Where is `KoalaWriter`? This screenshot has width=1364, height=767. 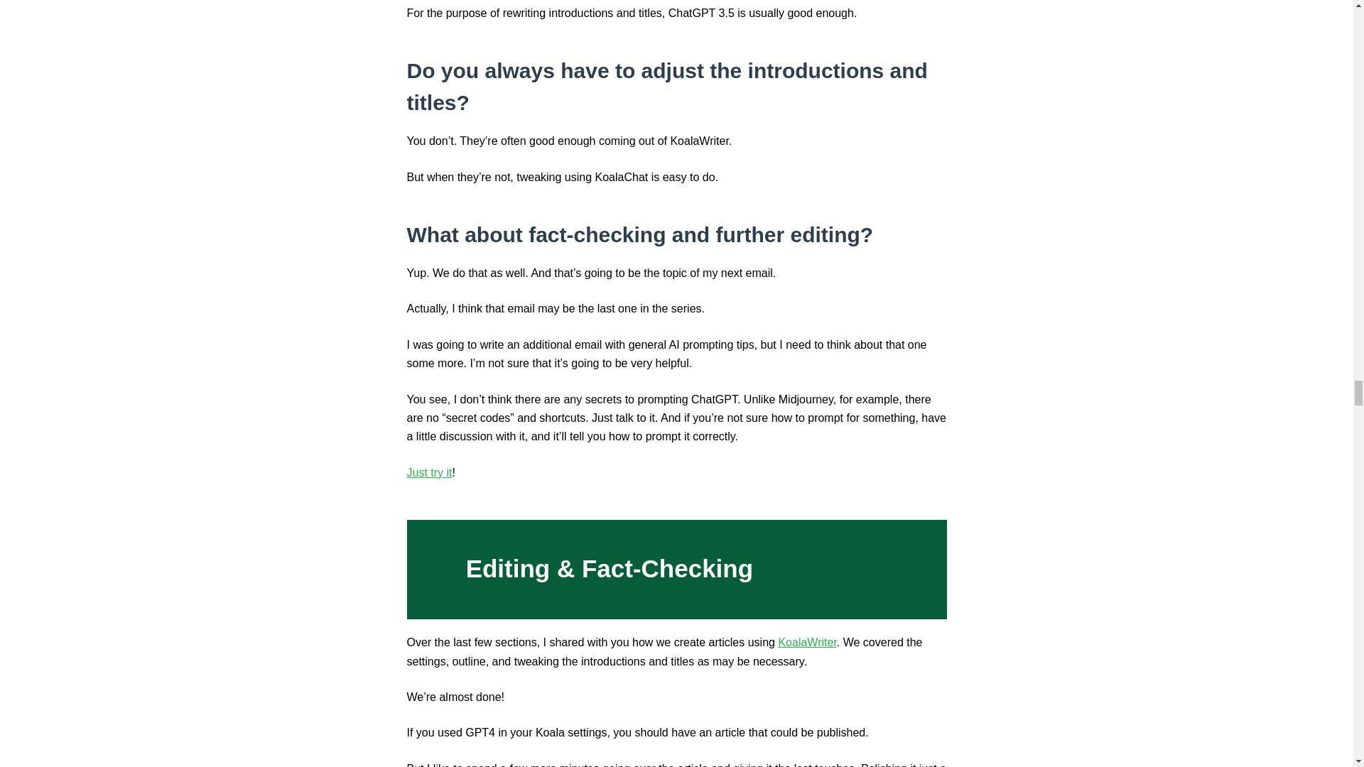
KoalaWriter is located at coordinates (806, 642).